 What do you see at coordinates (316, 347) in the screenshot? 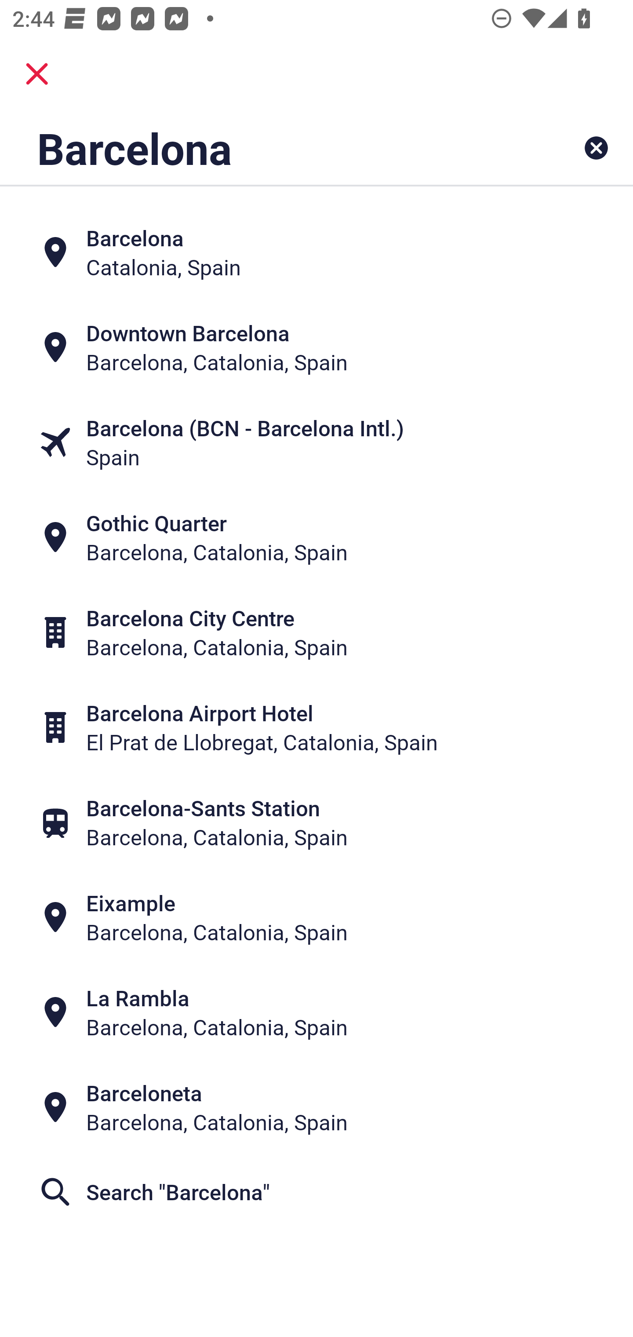
I see `Downtown Barcelona Barcelona, Catalonia, Spain` at bounding box center [316, 347].